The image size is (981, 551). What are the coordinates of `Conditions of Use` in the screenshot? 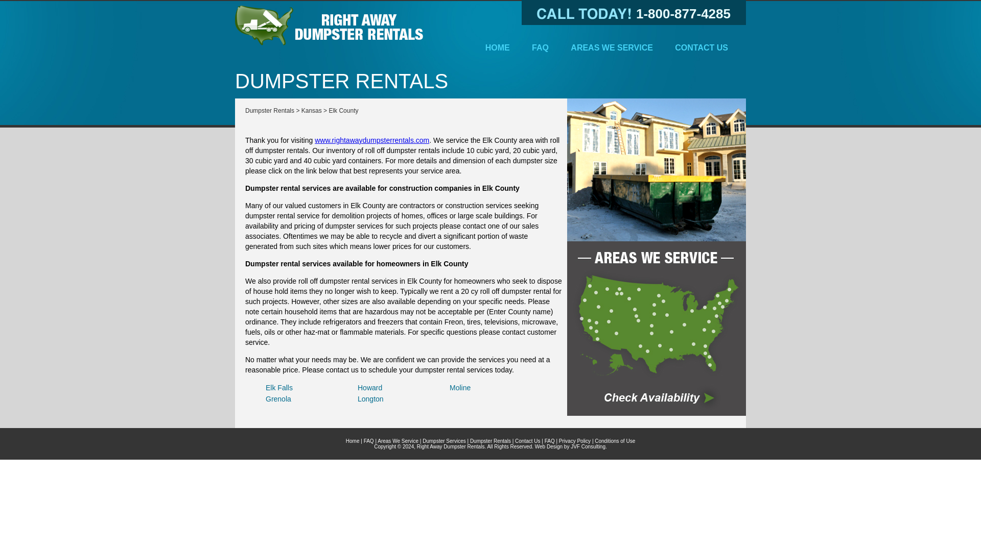 It's located at (614, 441).